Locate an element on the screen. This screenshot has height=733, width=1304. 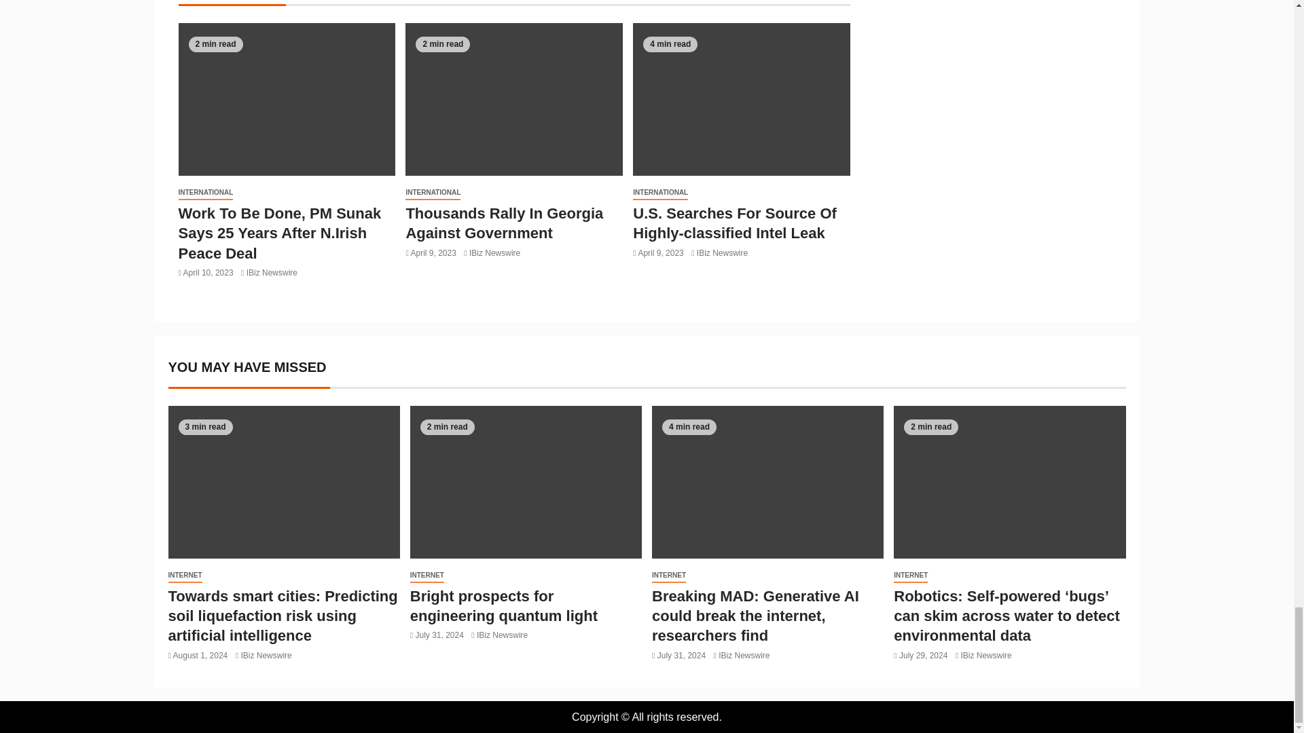
IBiz Newswire is located at coordinates (494, 253).